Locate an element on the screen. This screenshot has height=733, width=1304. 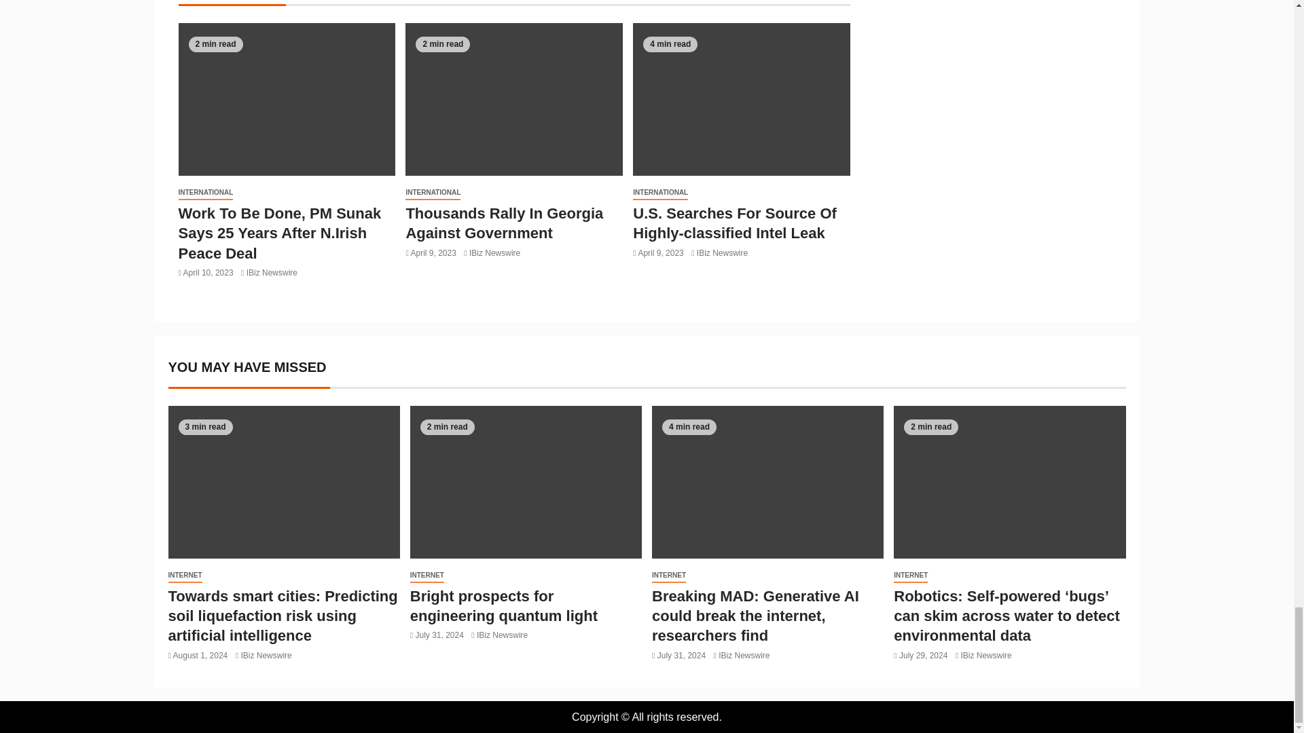
IBiz Newswire is located at coordinates (494, 253).